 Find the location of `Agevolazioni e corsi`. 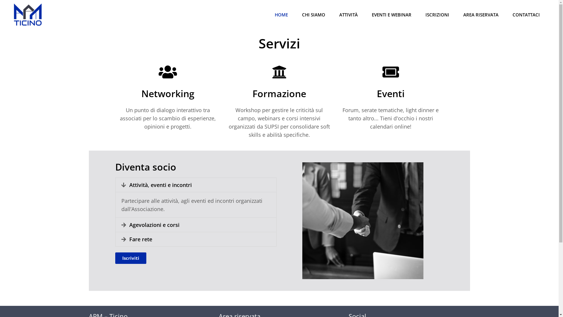

Agevolazioni e corsi is located at coordinates (154, 225).